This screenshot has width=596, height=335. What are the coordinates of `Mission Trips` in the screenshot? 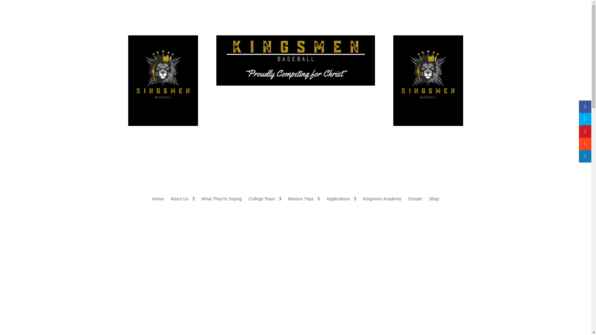 It's located at (304, 200).